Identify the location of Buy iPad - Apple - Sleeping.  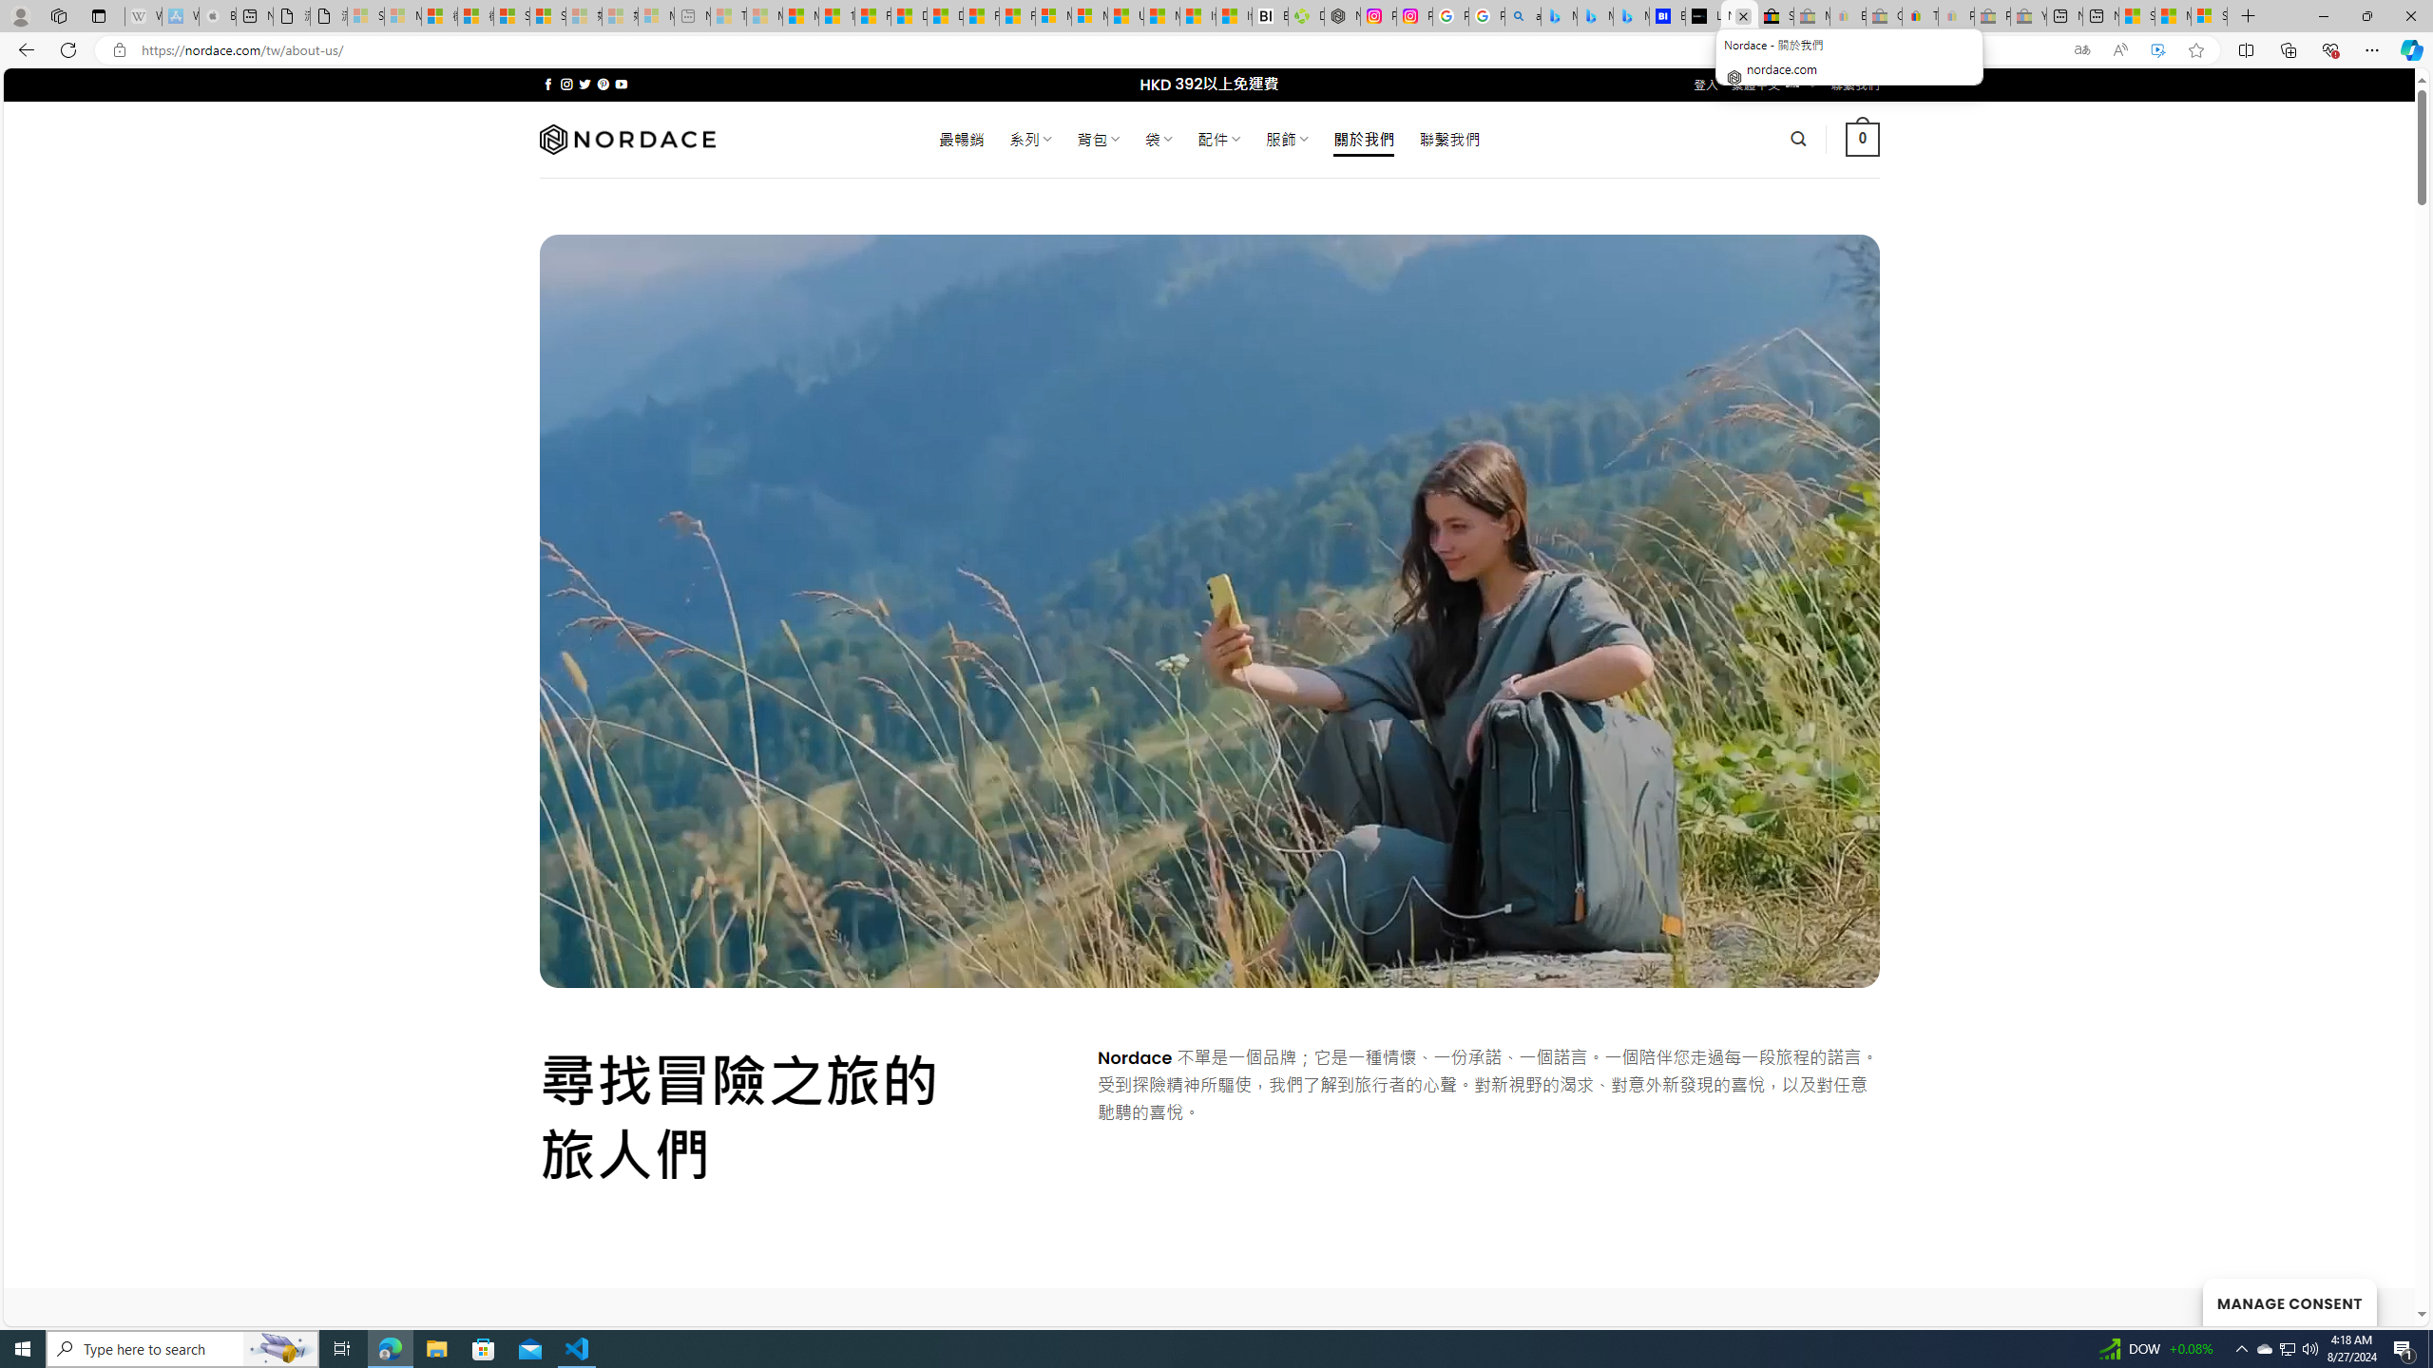
(218, 16).